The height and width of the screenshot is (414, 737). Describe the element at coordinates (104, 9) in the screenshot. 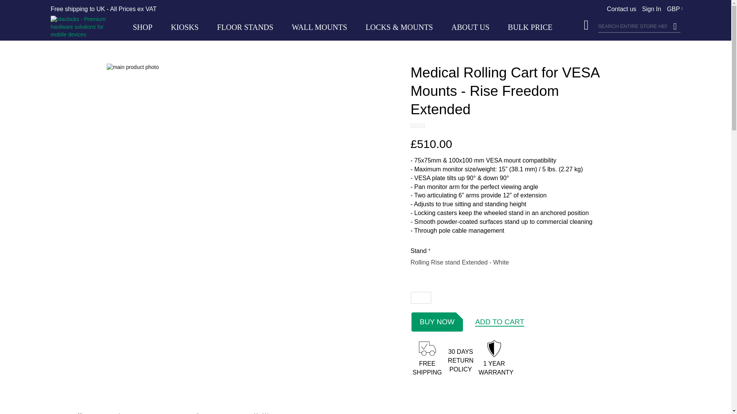

I see `Free shipping to UK - All Prices ex VAT` at that location.